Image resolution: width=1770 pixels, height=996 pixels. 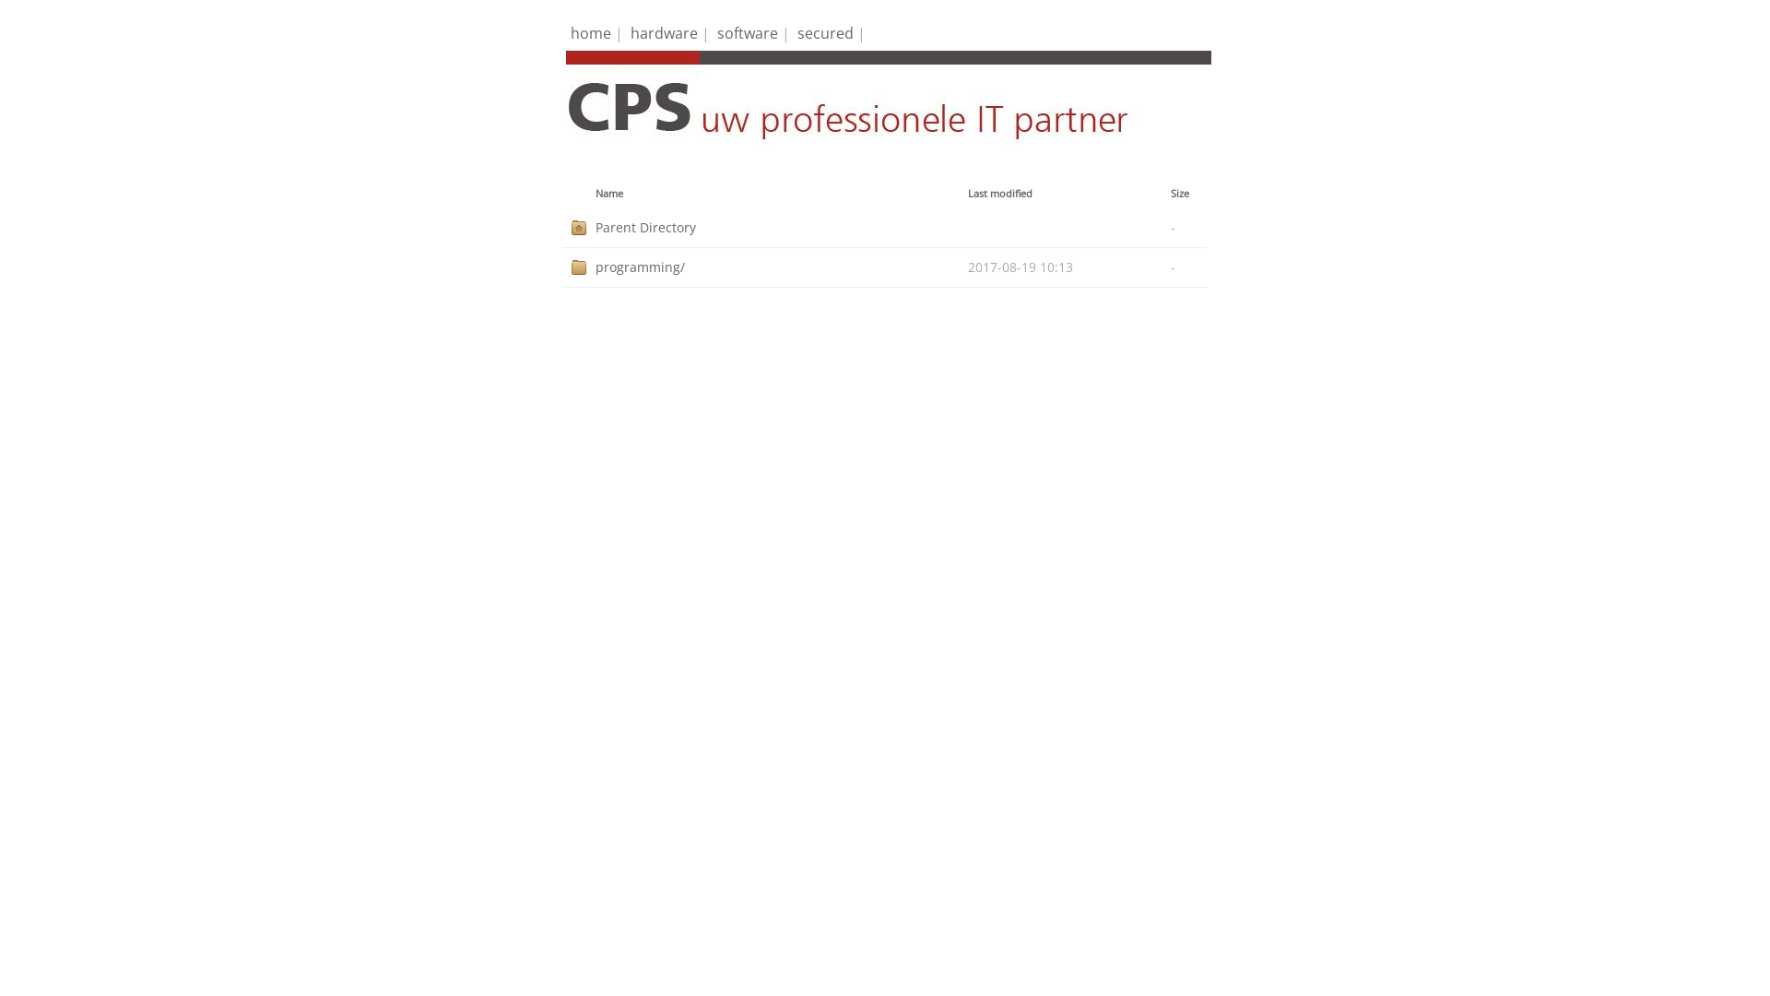 What do you see at coordinates (1000, 194) in the screenshot?
I see `Last modified` at bounding box center [1000, 194].